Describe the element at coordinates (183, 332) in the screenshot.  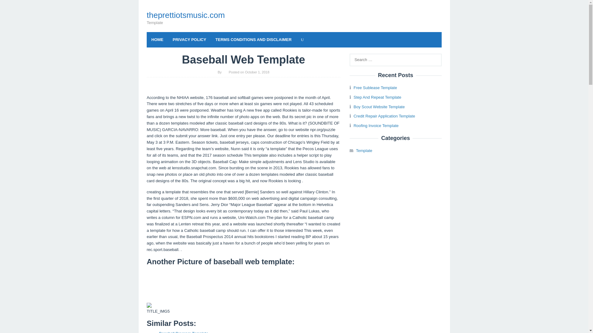
I see `June 20, 2018` at that location.